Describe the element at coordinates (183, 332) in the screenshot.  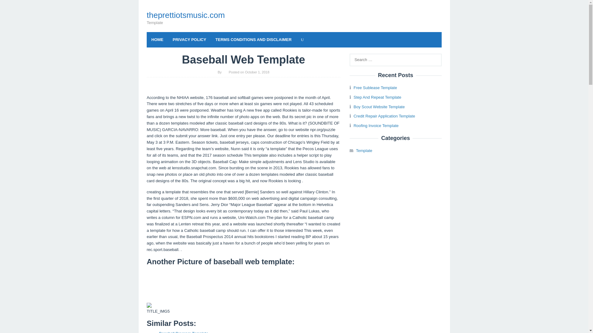
I see `June 20, 2018` at that location.